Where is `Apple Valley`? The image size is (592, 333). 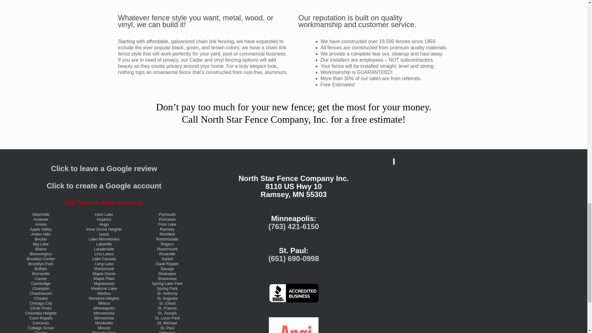
Apple Valley is located at coordinates (41, 229).